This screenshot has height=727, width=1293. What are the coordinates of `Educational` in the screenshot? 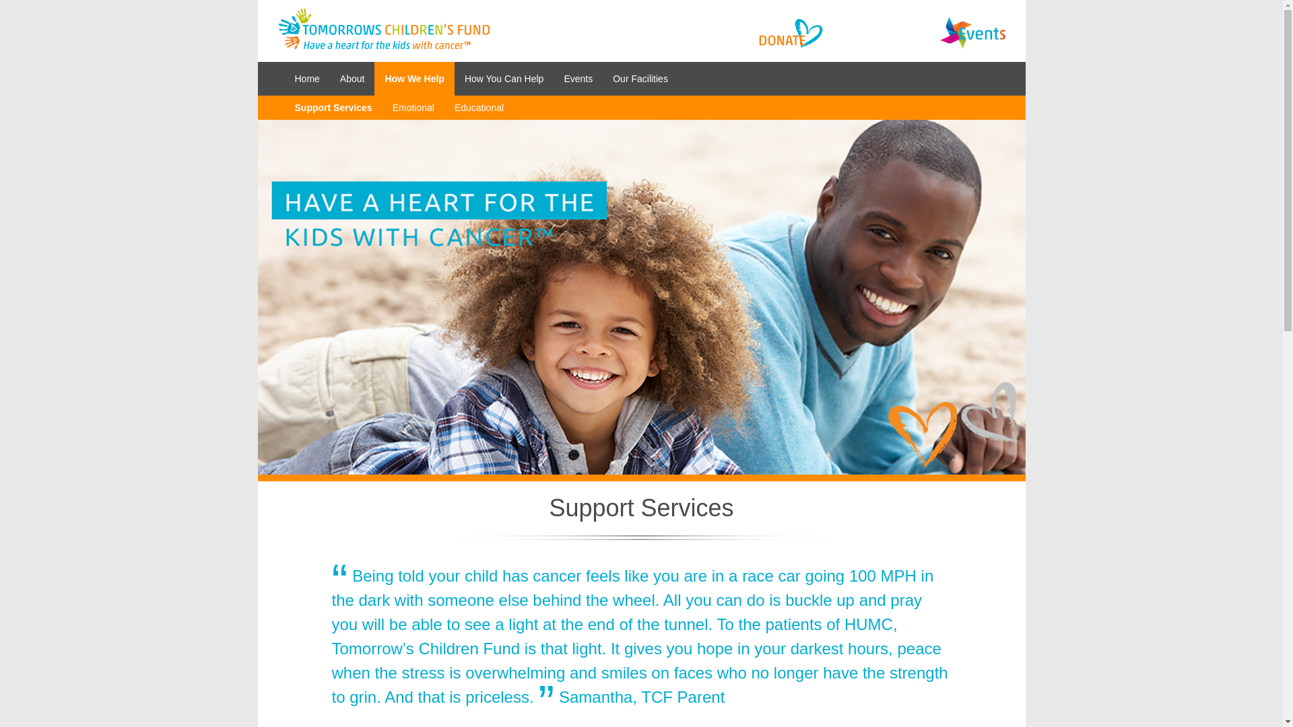 It's located at (479, 107).